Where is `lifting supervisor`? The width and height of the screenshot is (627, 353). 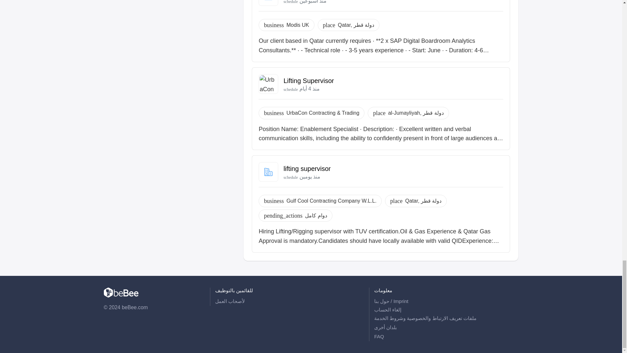 lifting supervisor is located at coordinates (307, 169).